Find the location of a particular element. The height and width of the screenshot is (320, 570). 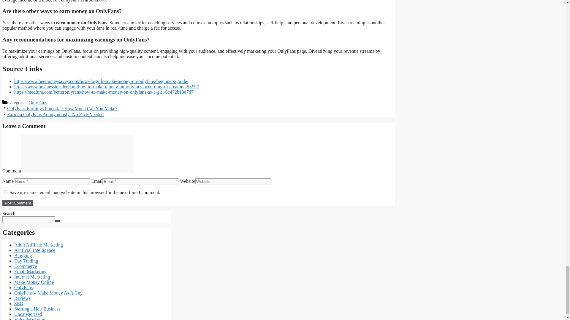

Internet Marketing is located at coordinates (32, 277).